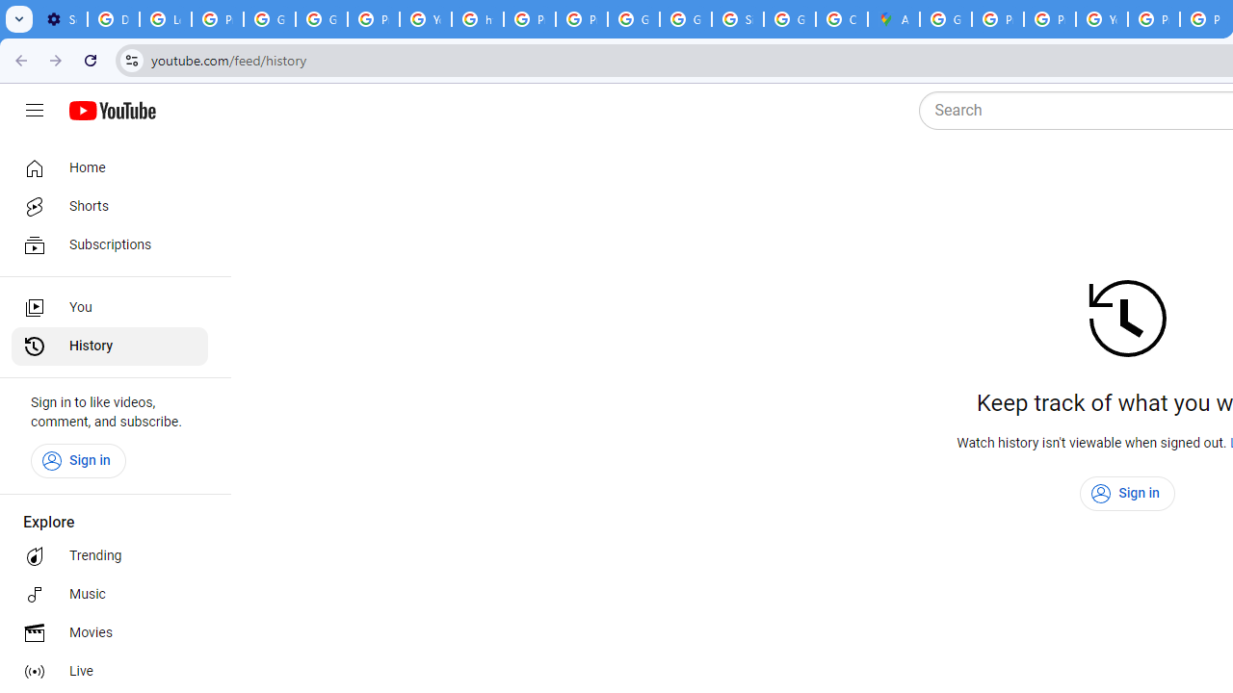  Describe the element at coordinates (112, 111) in the screenshot. I see `YouTube Home` at that location.